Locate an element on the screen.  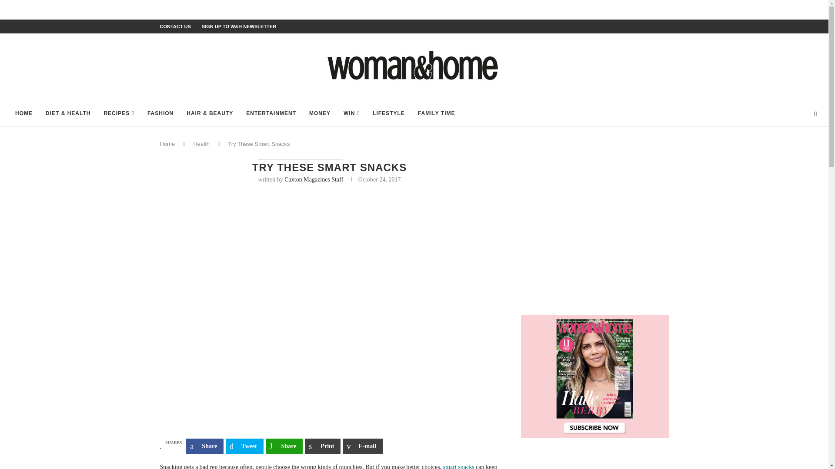
Share is located at coordinates (284, 446).